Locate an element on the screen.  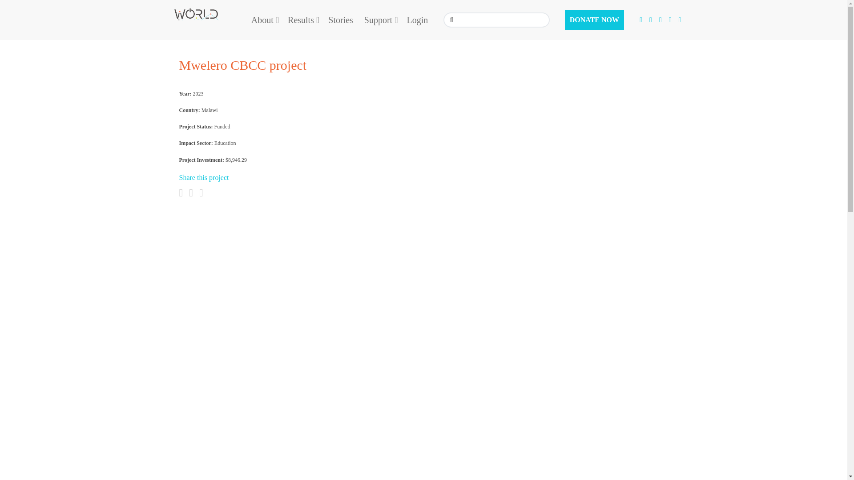
Results is located at coordinates (302, 20).